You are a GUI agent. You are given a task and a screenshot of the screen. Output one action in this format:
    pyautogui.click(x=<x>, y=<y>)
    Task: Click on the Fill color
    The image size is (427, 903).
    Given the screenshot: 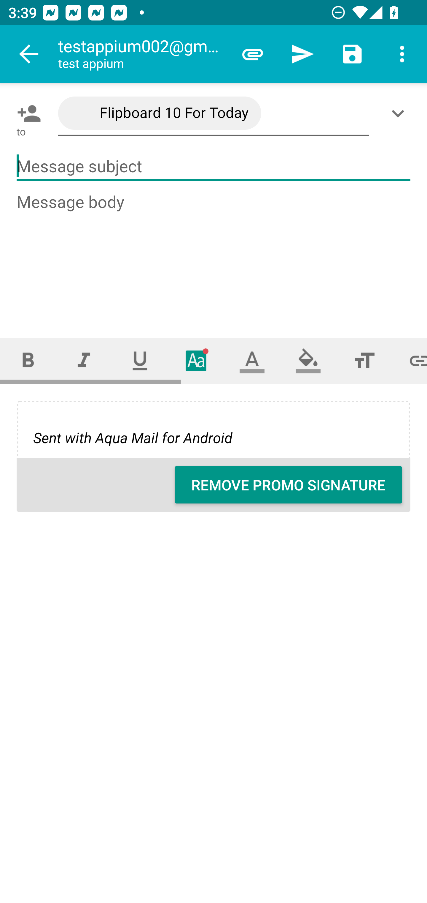 What is the action you would take?
    pyautogui.click(x=308, y=361)
    